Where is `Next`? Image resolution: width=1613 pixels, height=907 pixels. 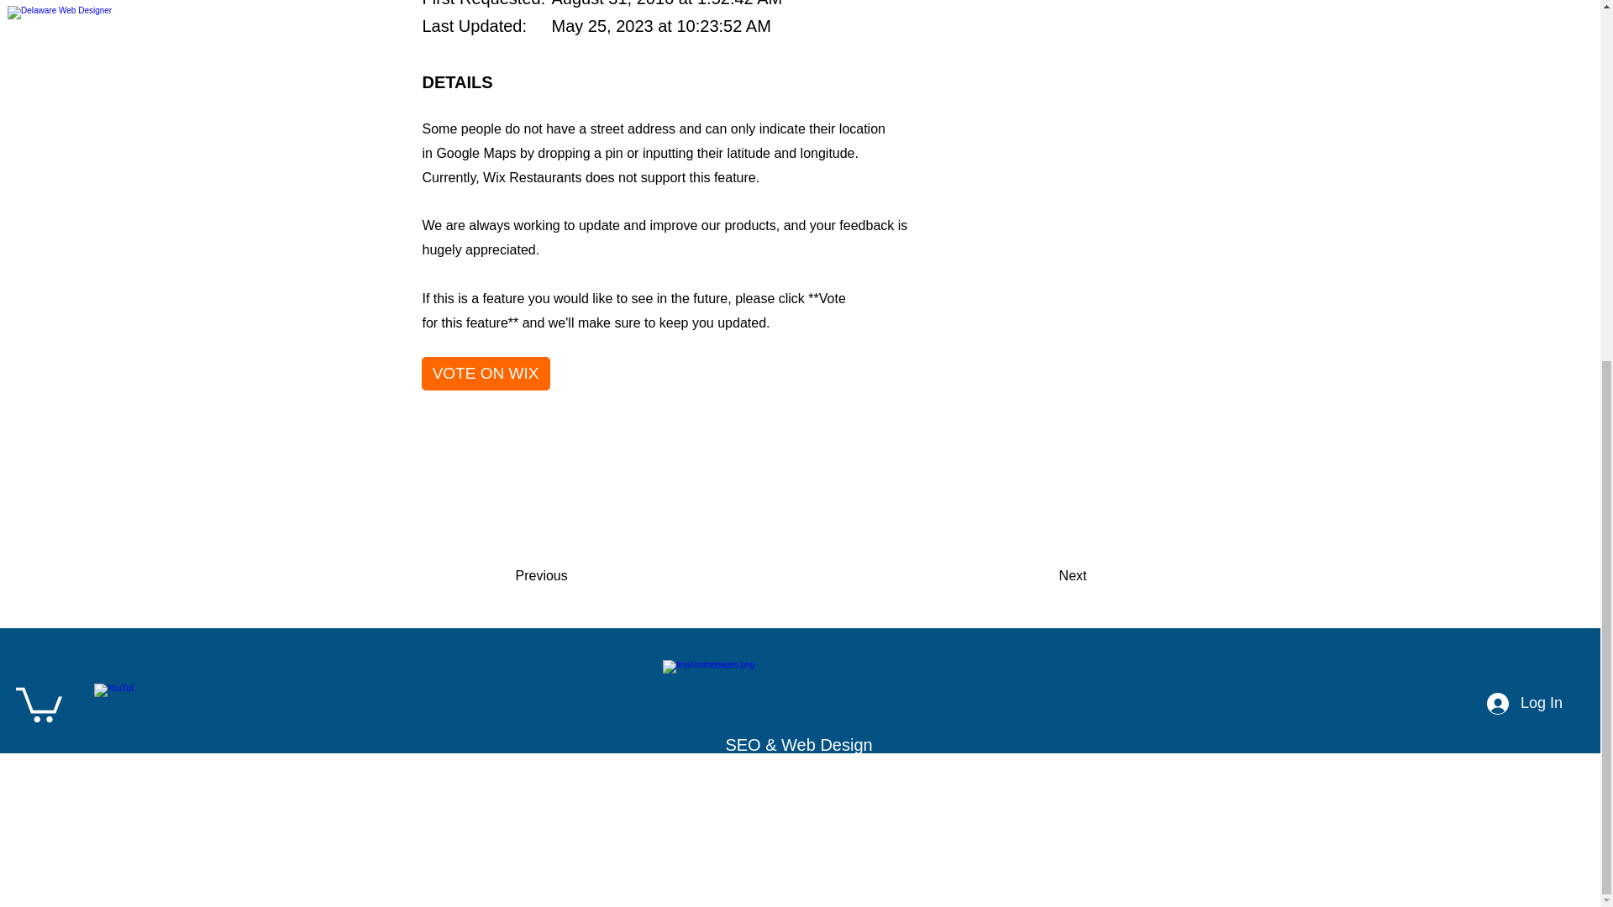 Next is located at coordinates (1045, 576).